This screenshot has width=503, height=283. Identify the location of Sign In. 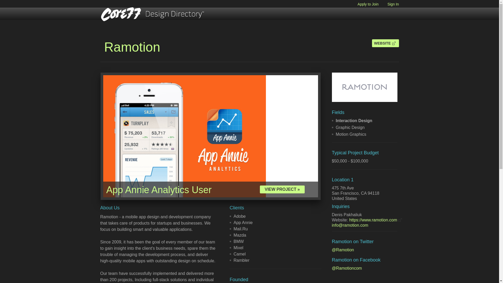
(389, 4).